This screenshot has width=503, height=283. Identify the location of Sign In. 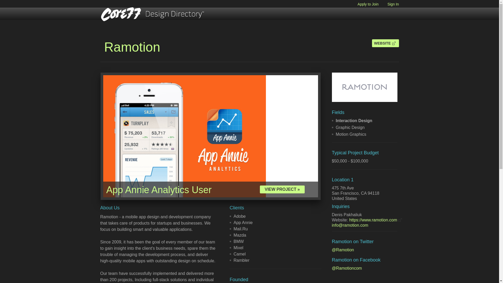
(389, 4).